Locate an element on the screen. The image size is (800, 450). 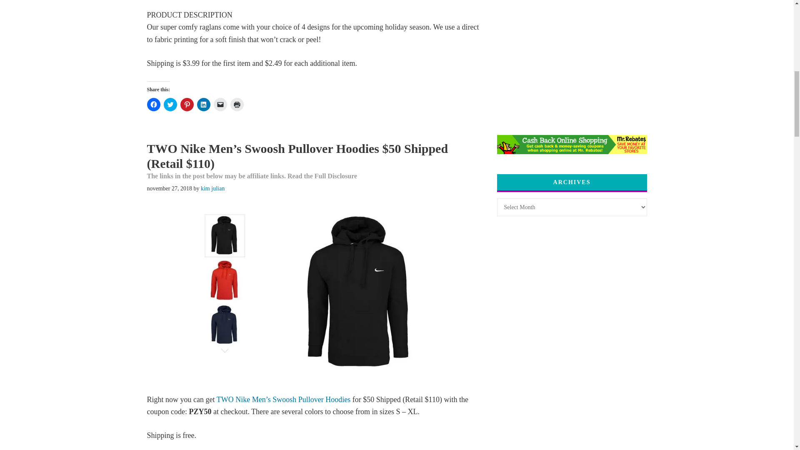
Click to share on Pinterest is located at coordinates (187, 104).